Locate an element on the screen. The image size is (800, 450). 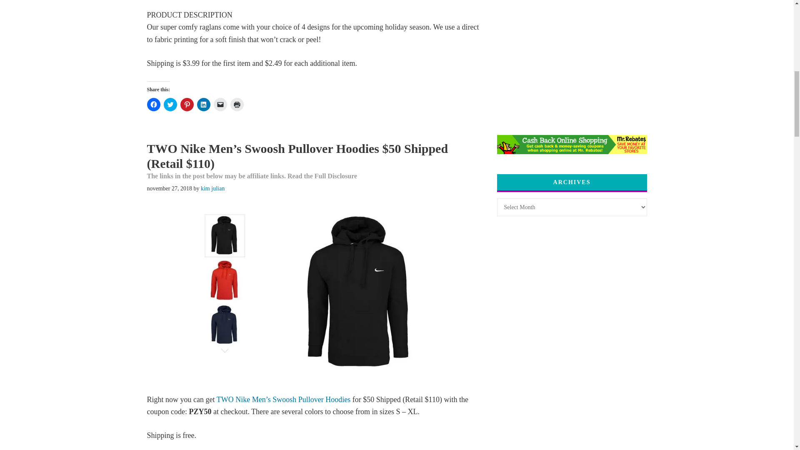
Click to share on Pinterest is located at coordinates (187, 104).